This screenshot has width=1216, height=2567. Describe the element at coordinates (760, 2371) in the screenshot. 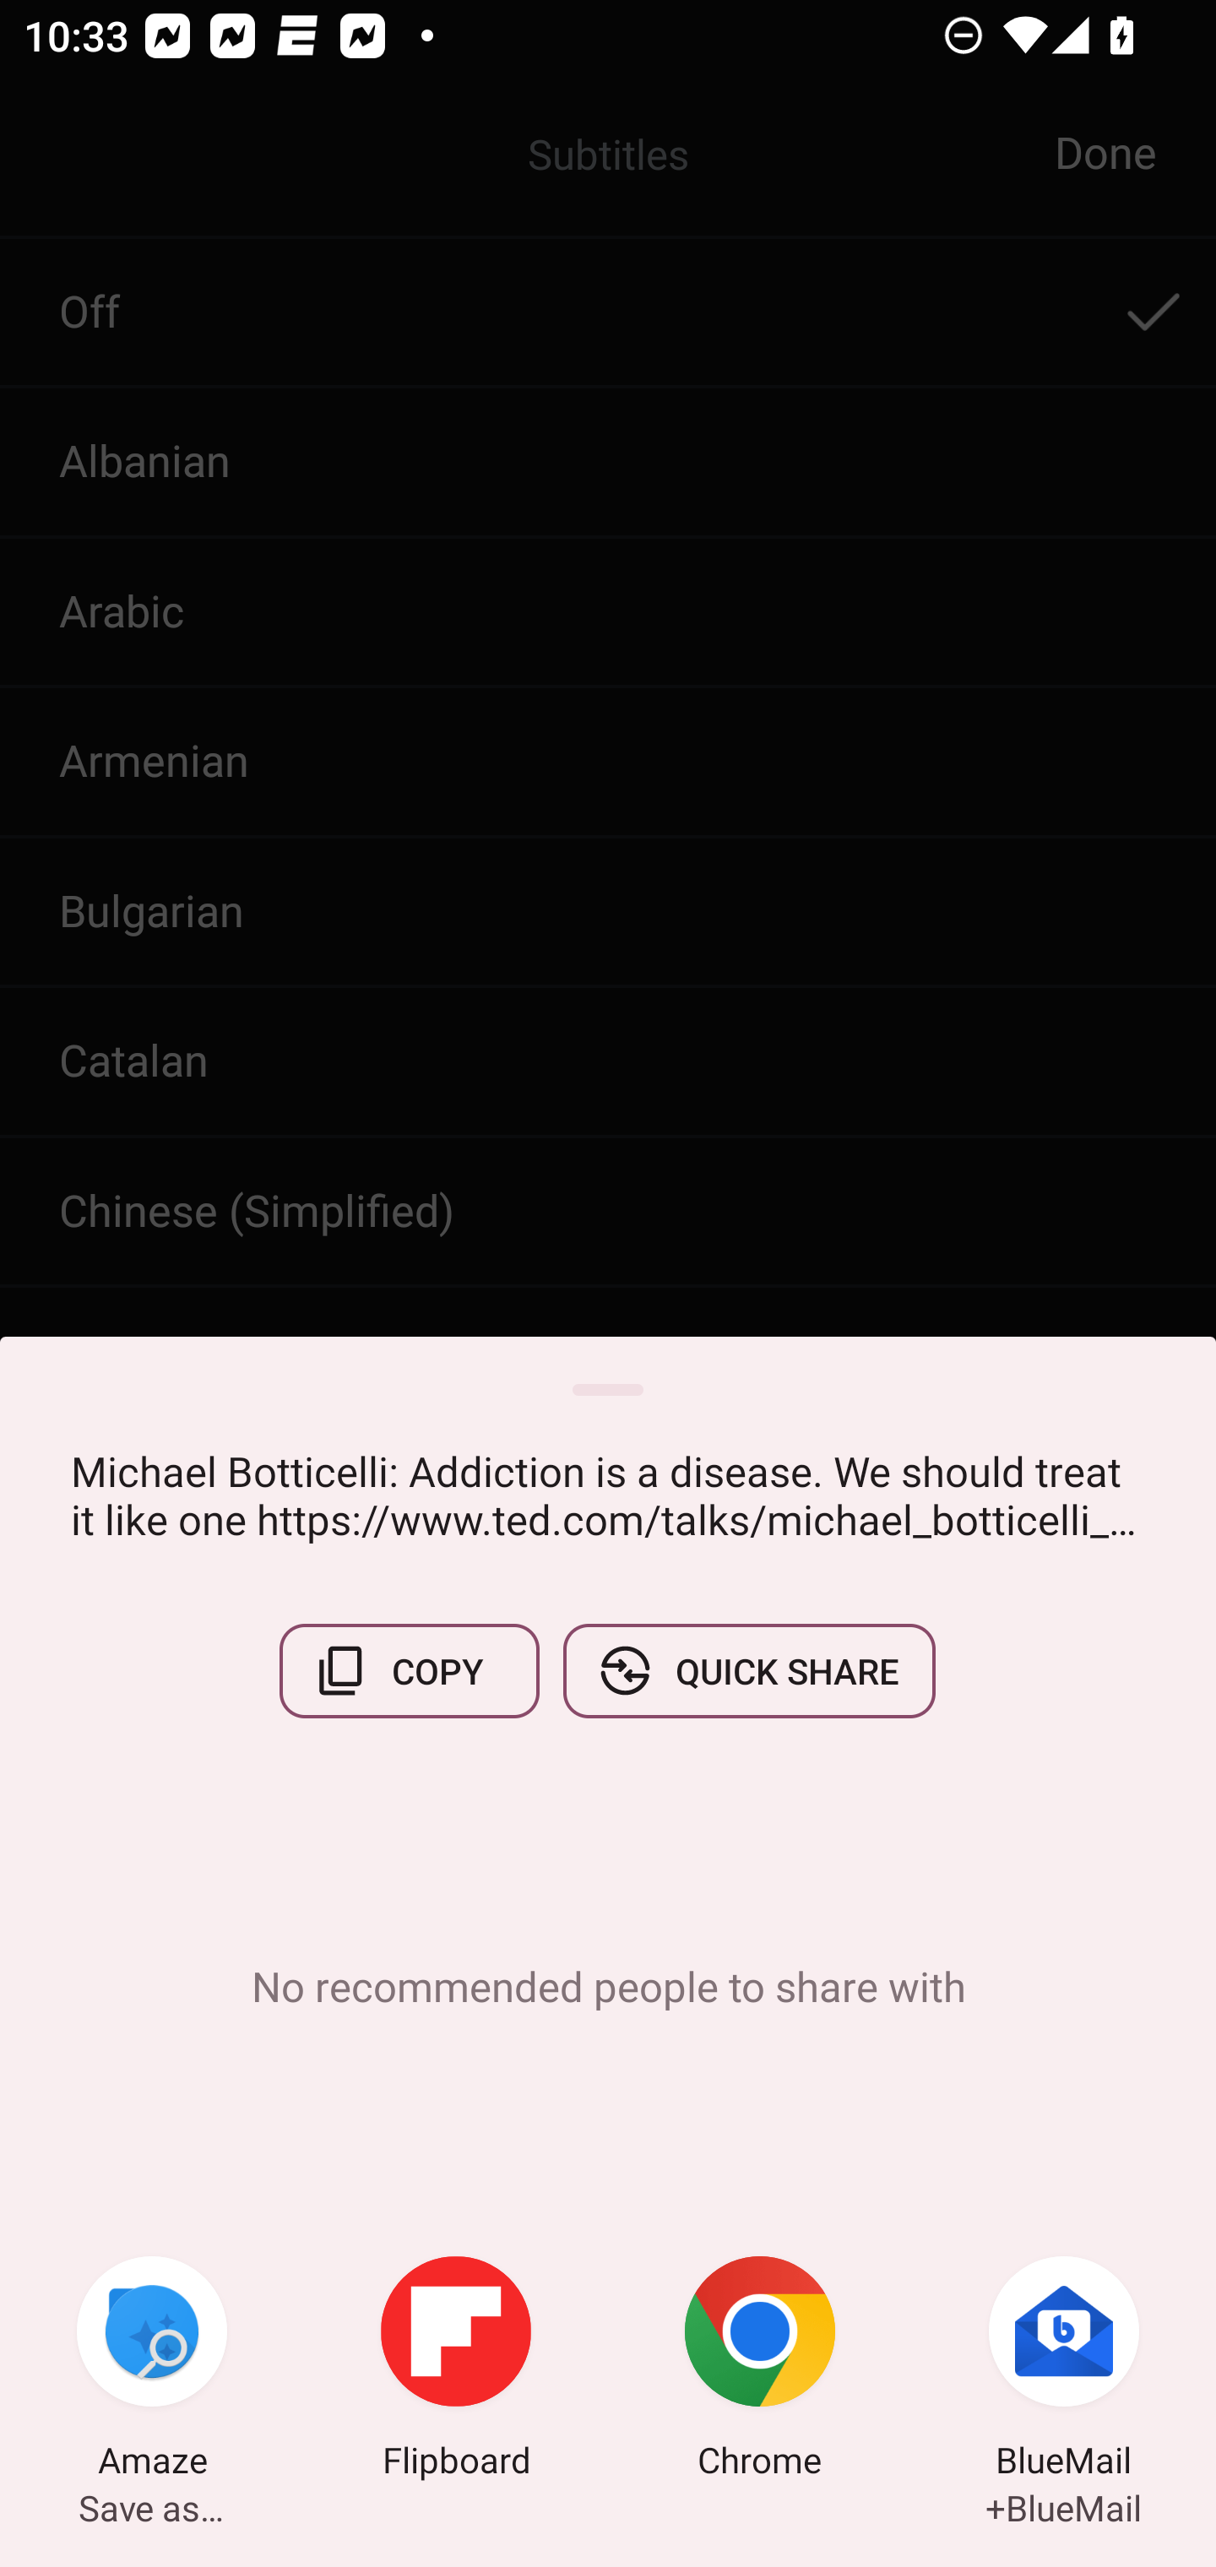

I see `Chrome` at that location.